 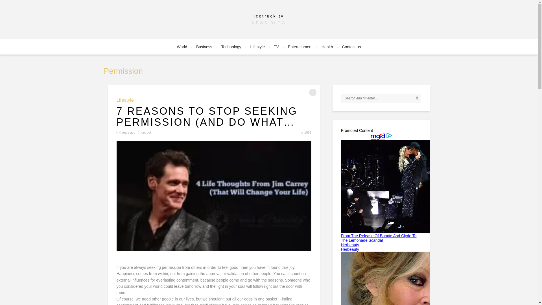 What do you see at coordinates (204, 47) in the screenshot?
I see `Business` at bounding box center [204, 47].